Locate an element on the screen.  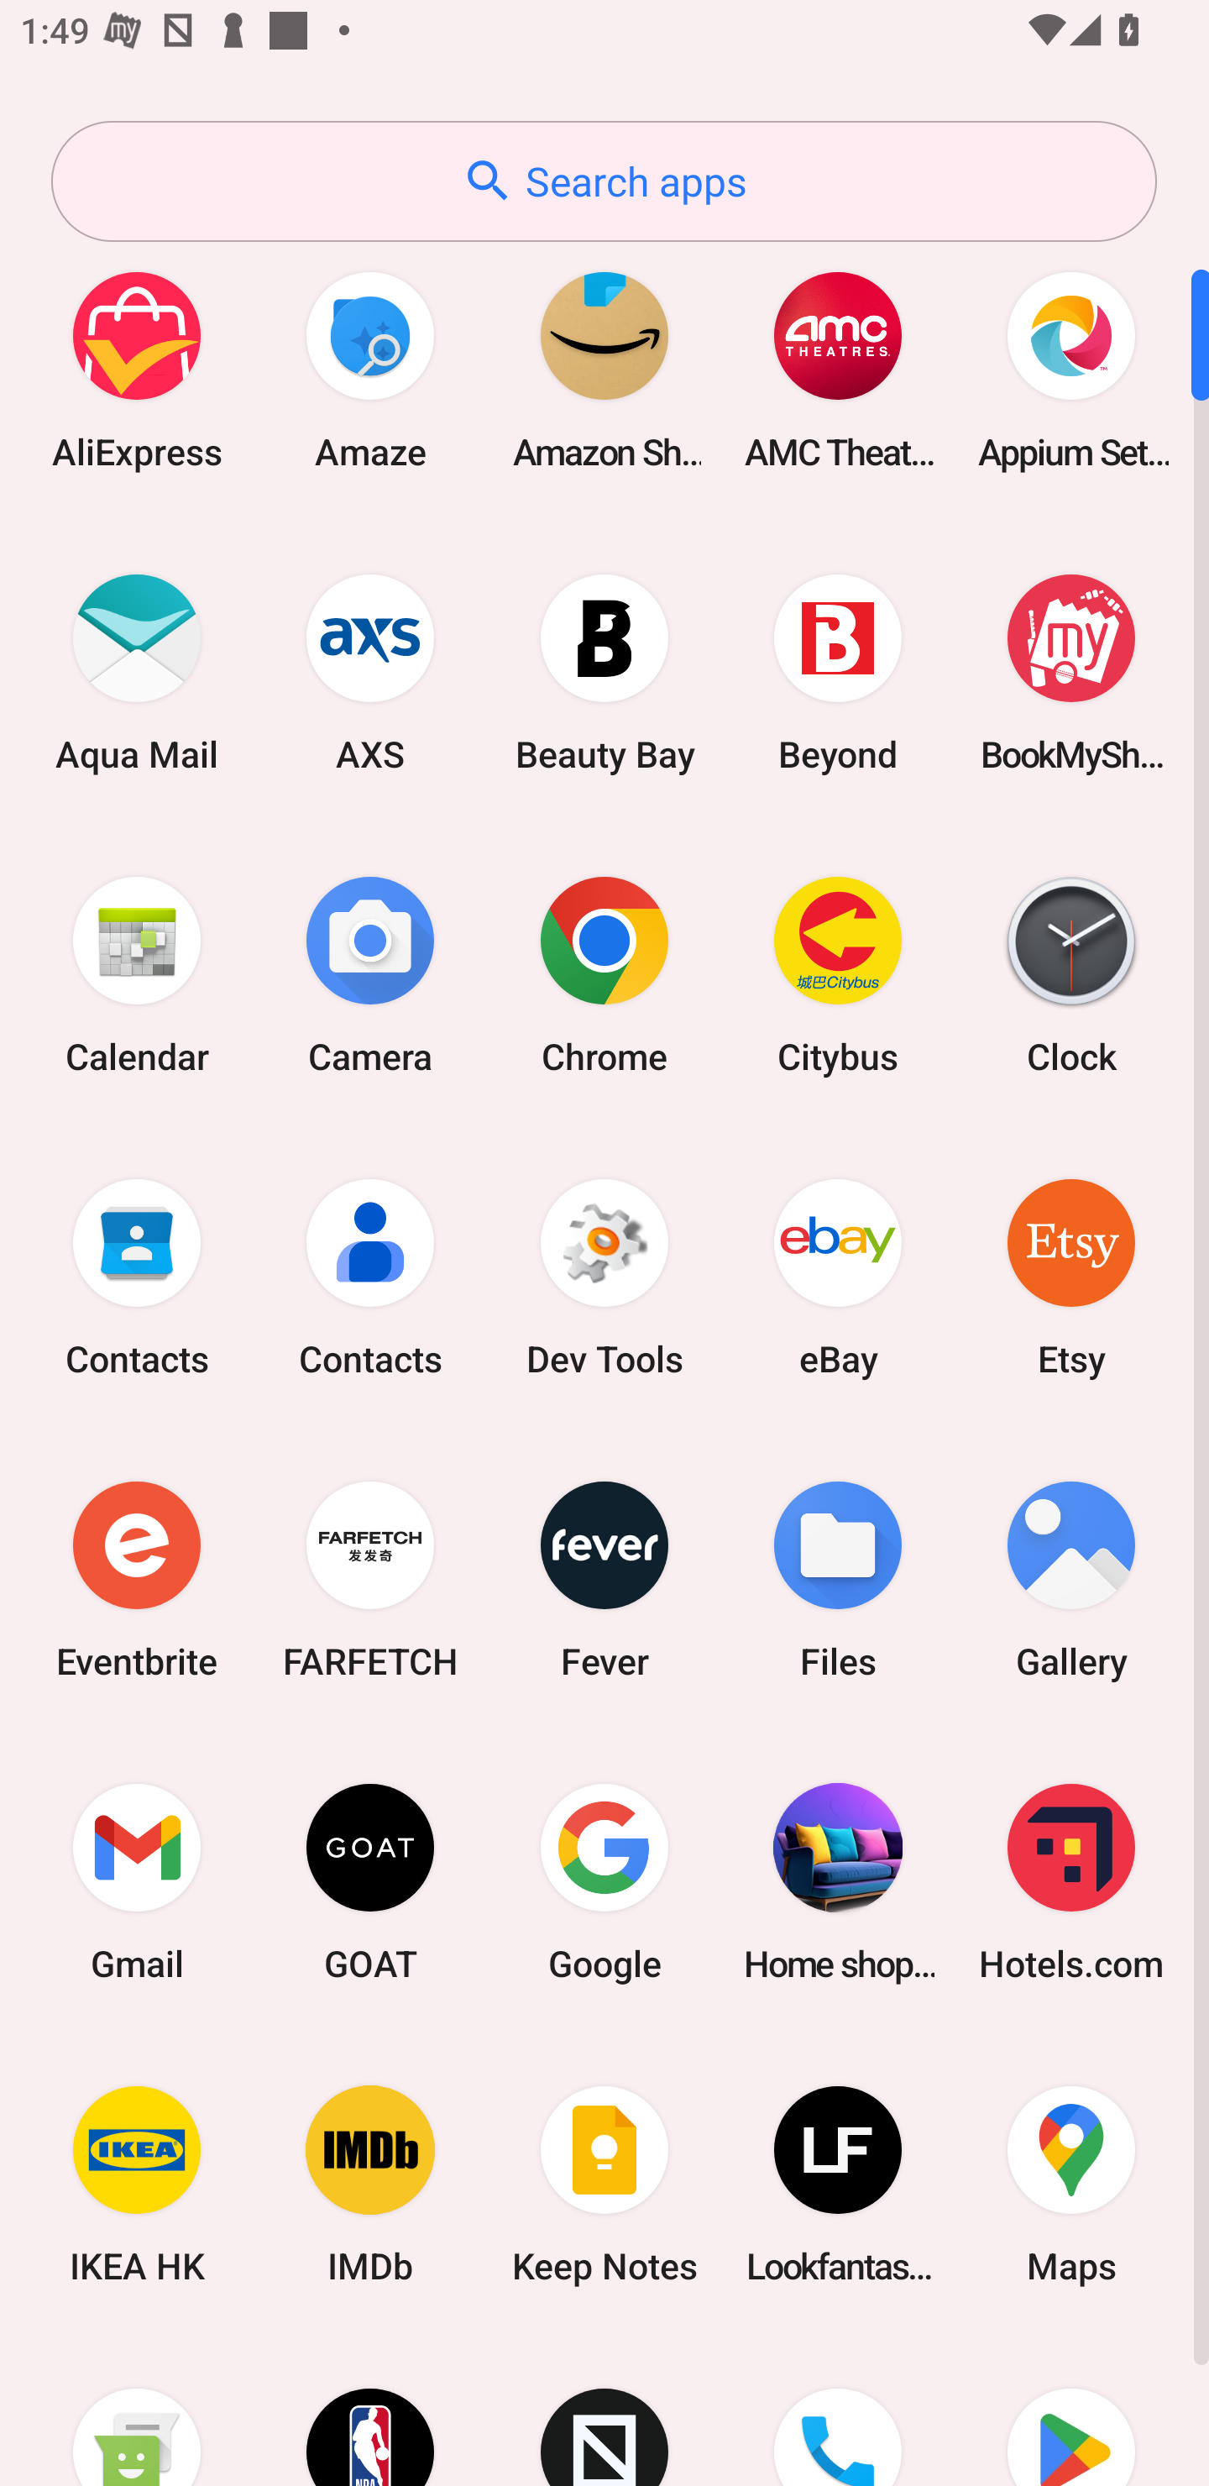
Clock is located at coordinates (1071, 974).